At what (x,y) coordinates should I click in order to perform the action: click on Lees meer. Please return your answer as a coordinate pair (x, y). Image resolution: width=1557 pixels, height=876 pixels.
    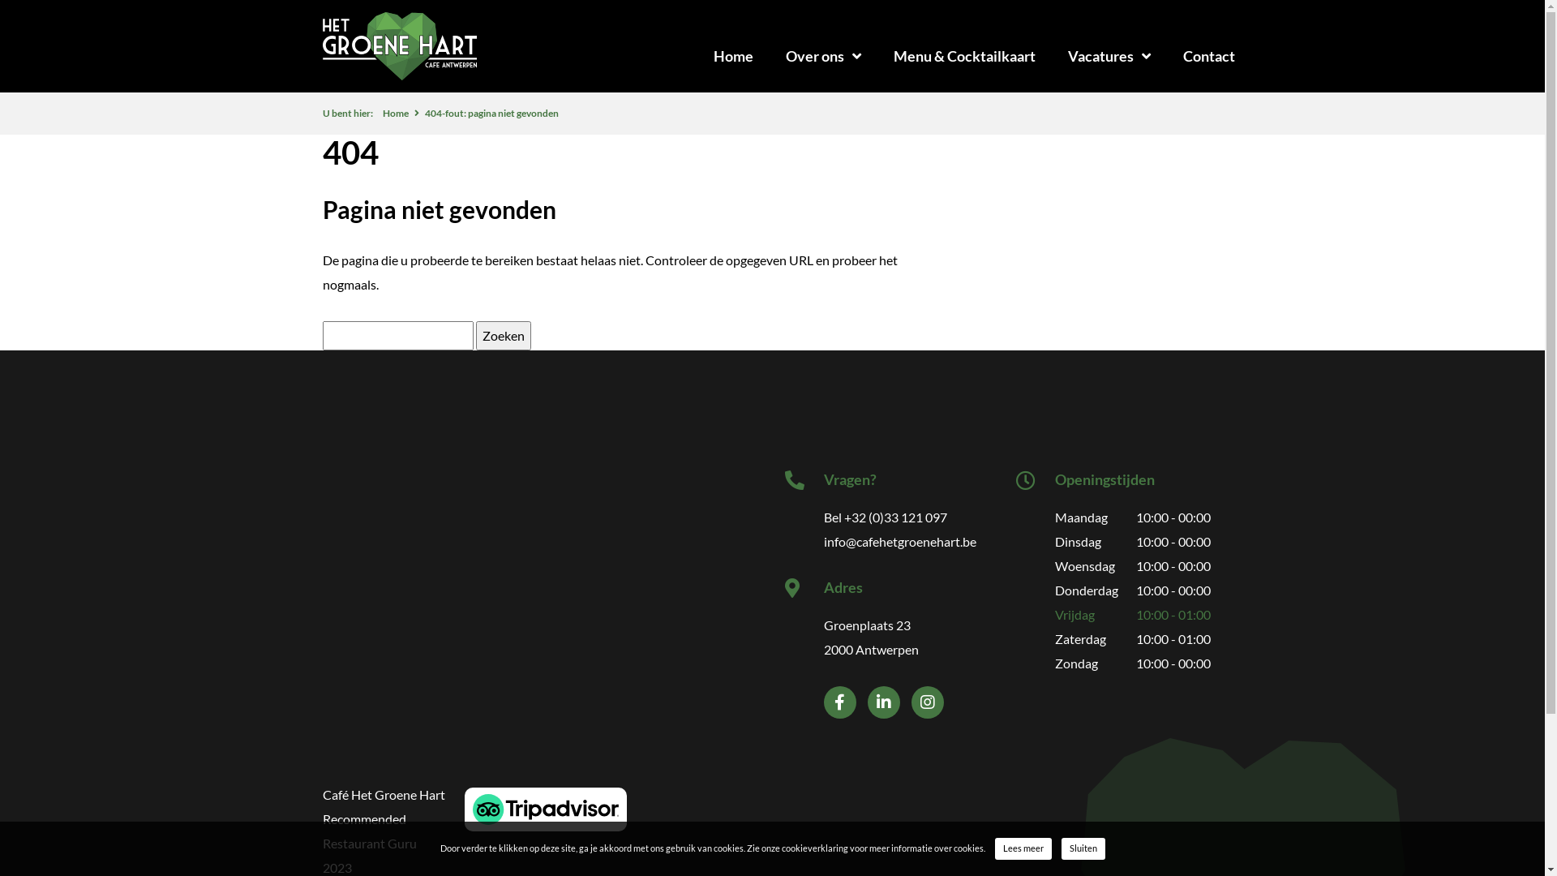
    Looking at the image, I should click on (1023, 848).